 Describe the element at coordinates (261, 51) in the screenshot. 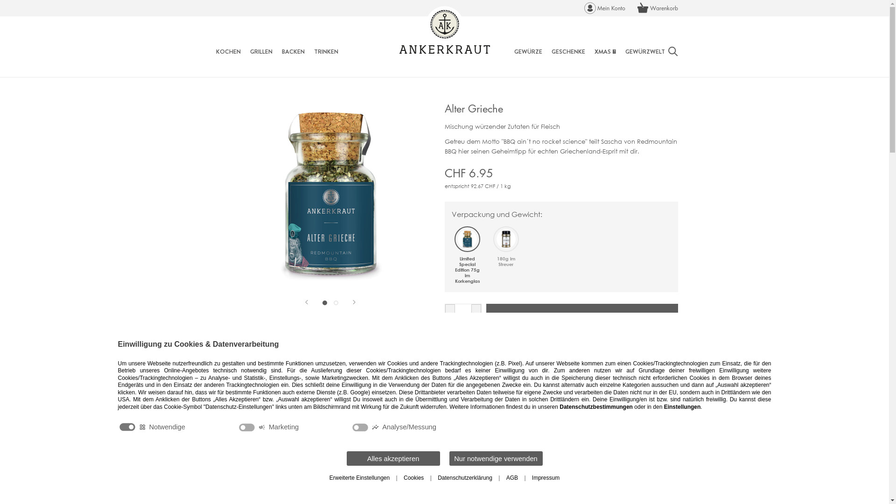

I see `GRILLEN` at that location.